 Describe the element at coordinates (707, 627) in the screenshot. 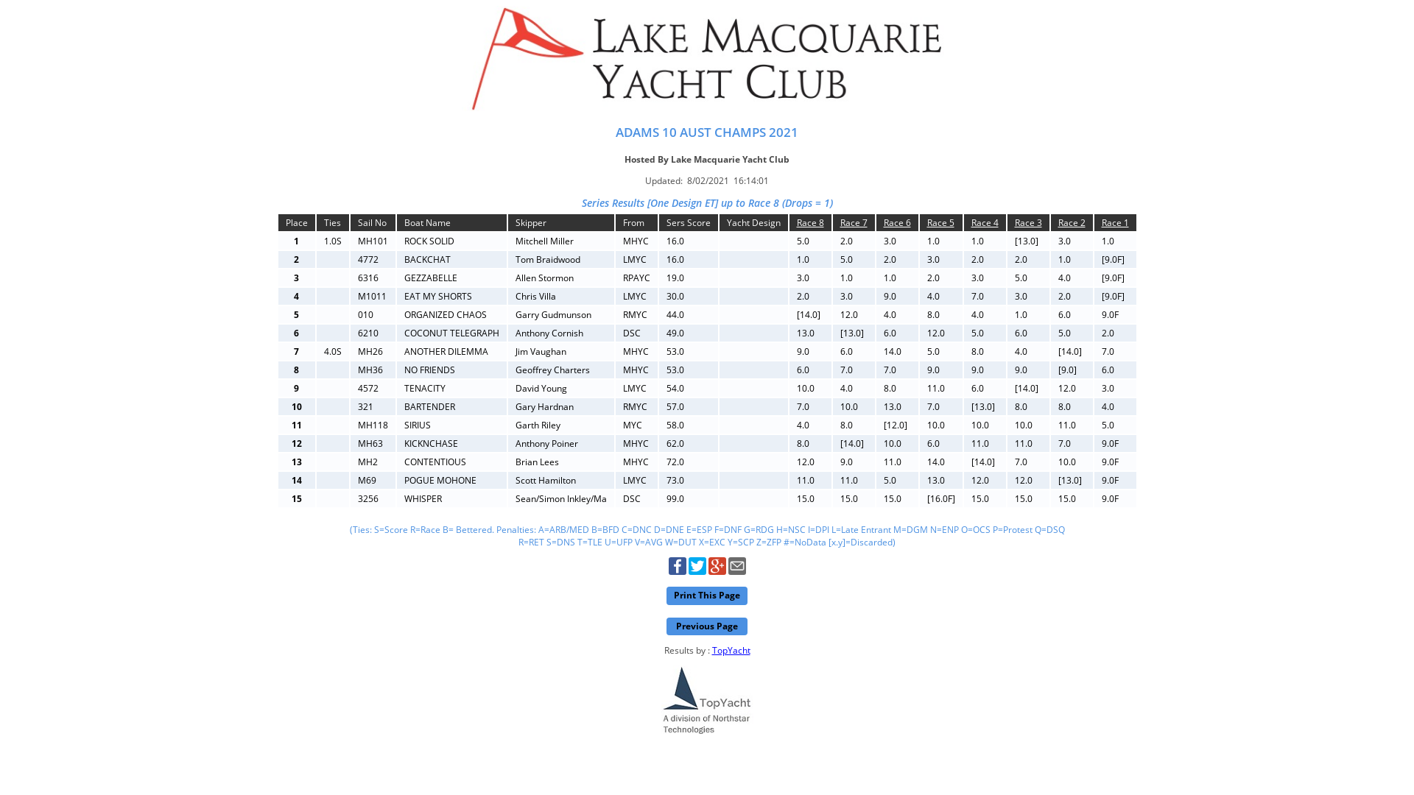

I see ` Previous Page ` at that location.